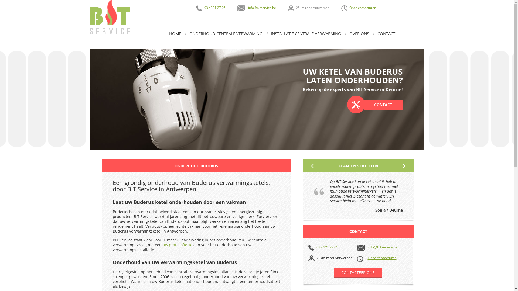  I want to click on HOME, so click(175, 34).